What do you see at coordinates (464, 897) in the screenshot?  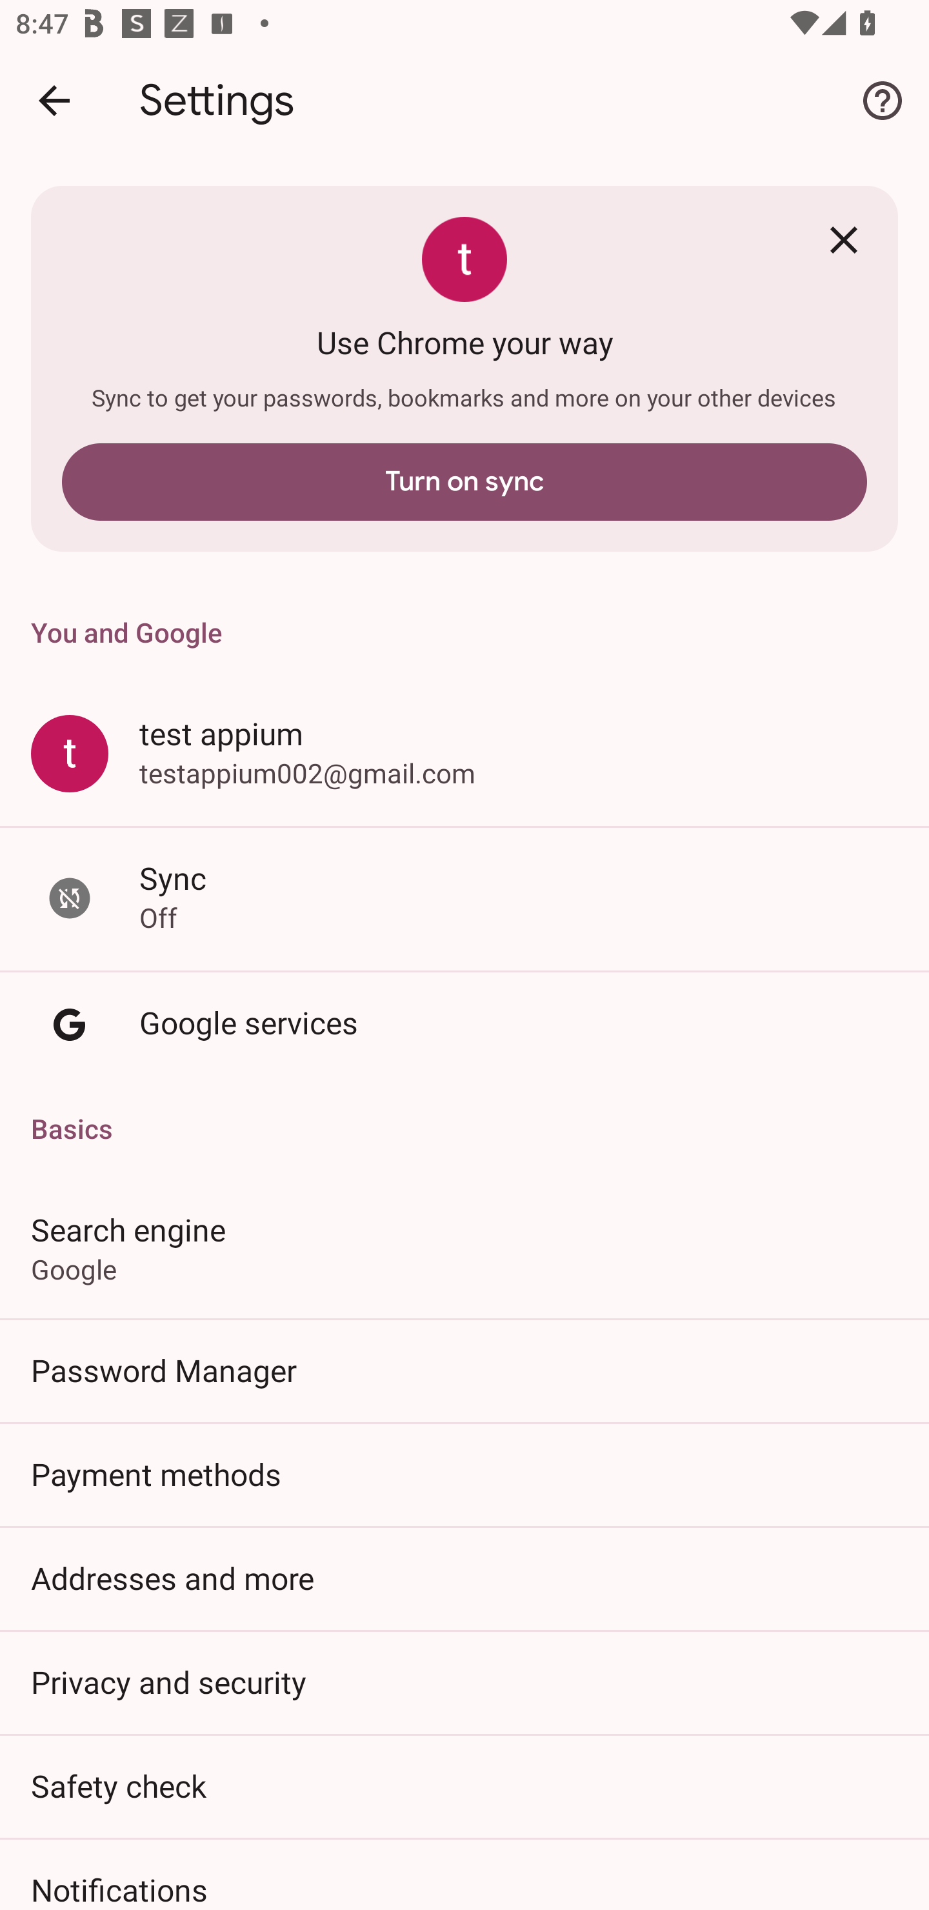 I see `Sync Off` at bounding box center [464, 897].